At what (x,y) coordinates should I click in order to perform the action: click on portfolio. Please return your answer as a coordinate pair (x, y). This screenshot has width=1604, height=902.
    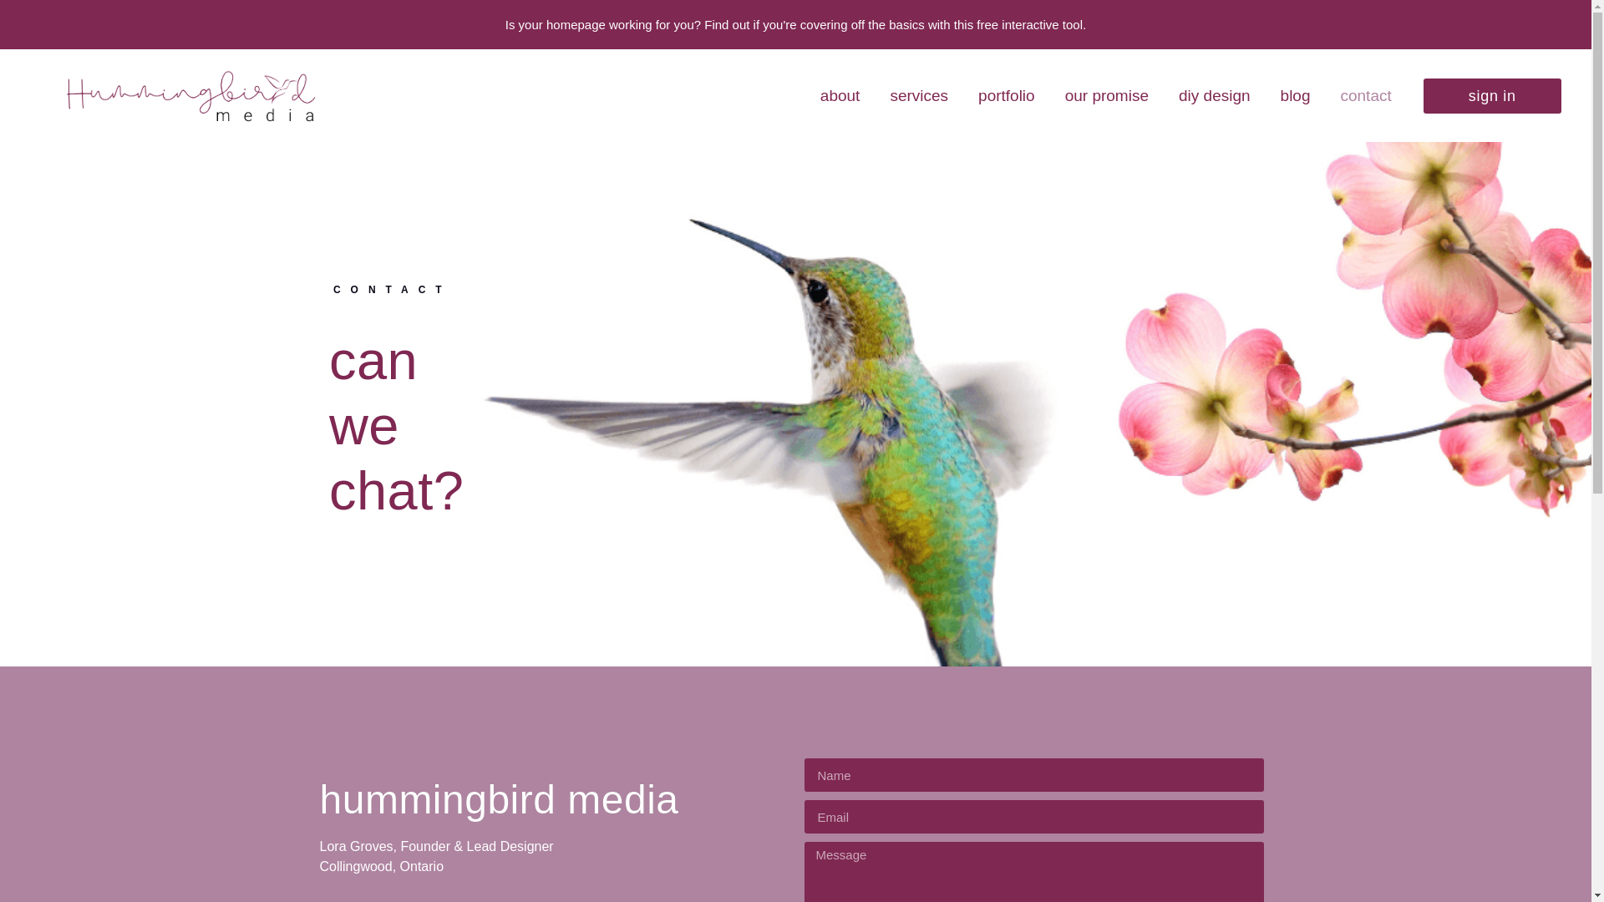
    Looking at the image, I should click on (1007, 95).